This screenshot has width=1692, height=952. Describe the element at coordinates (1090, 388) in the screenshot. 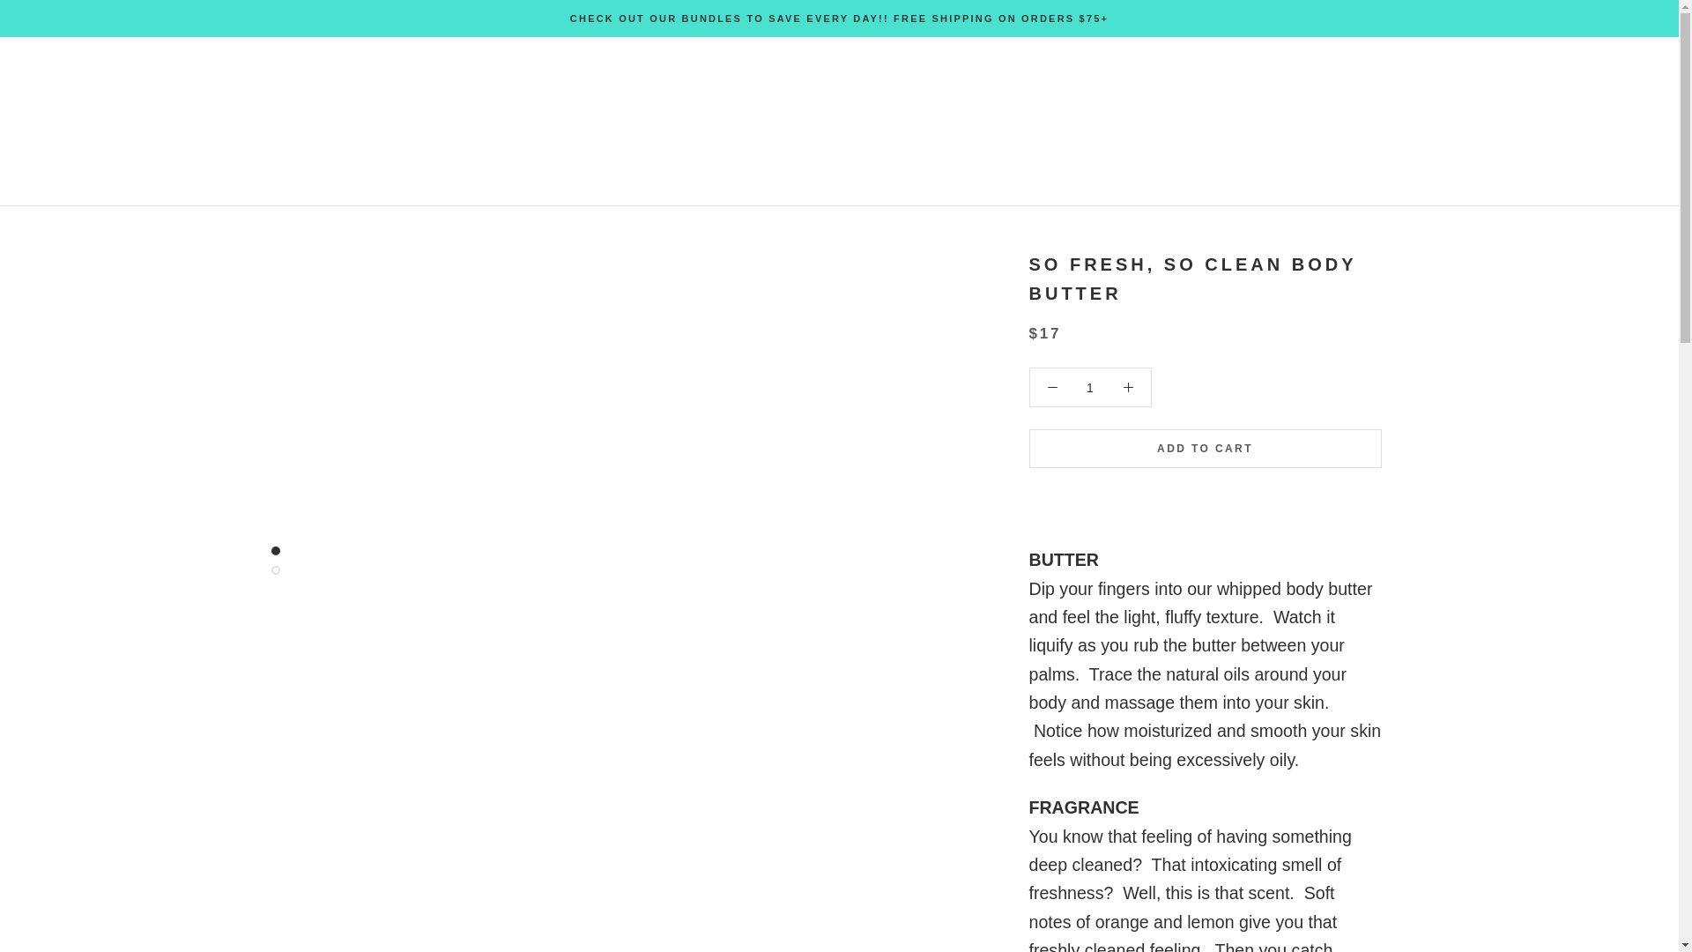

I see `1` at that location.